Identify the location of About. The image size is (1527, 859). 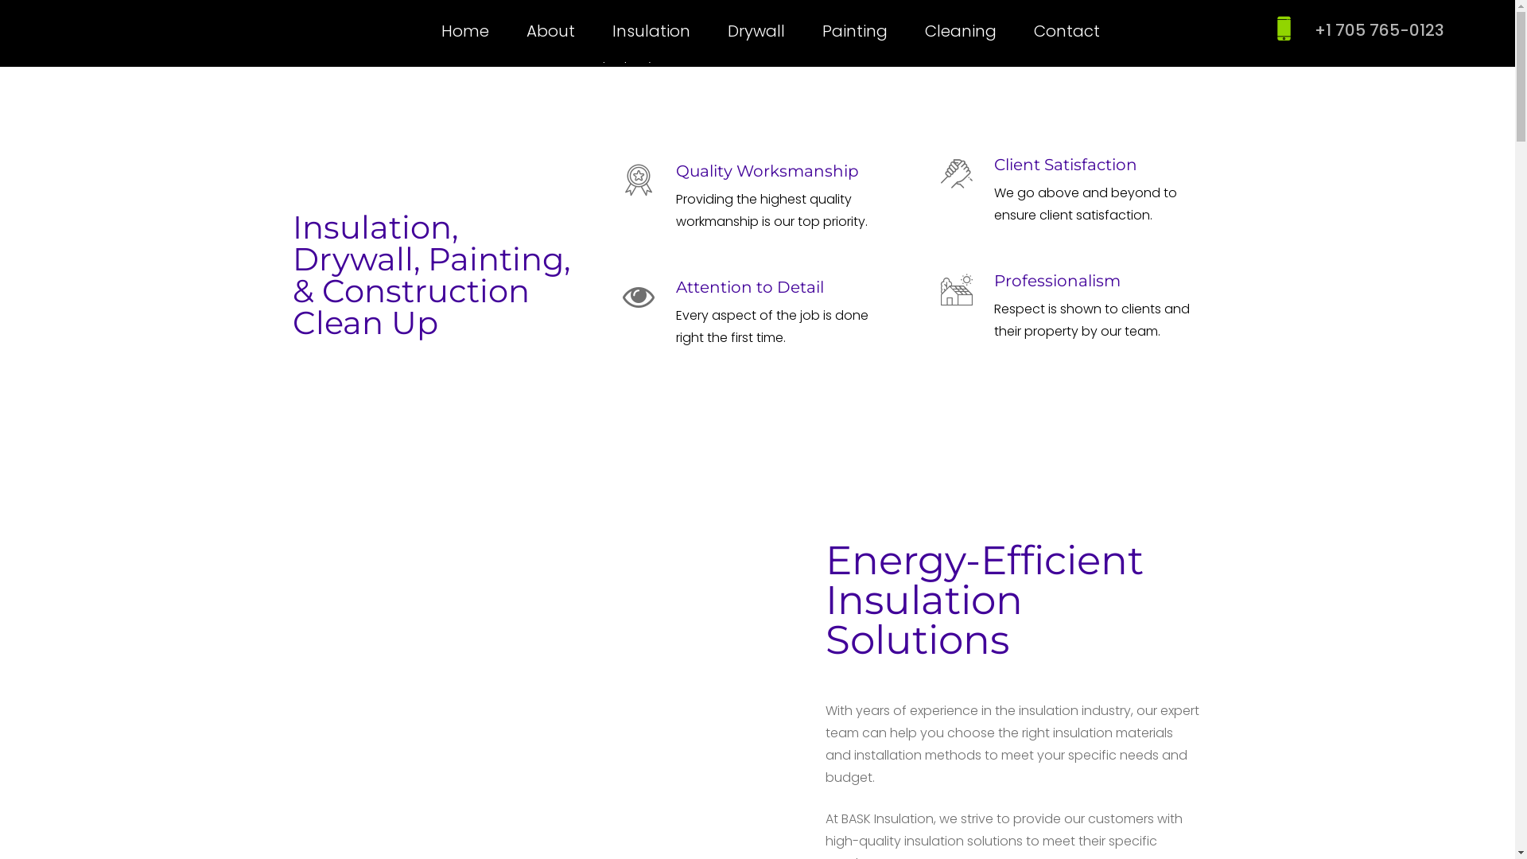
(550, 30).